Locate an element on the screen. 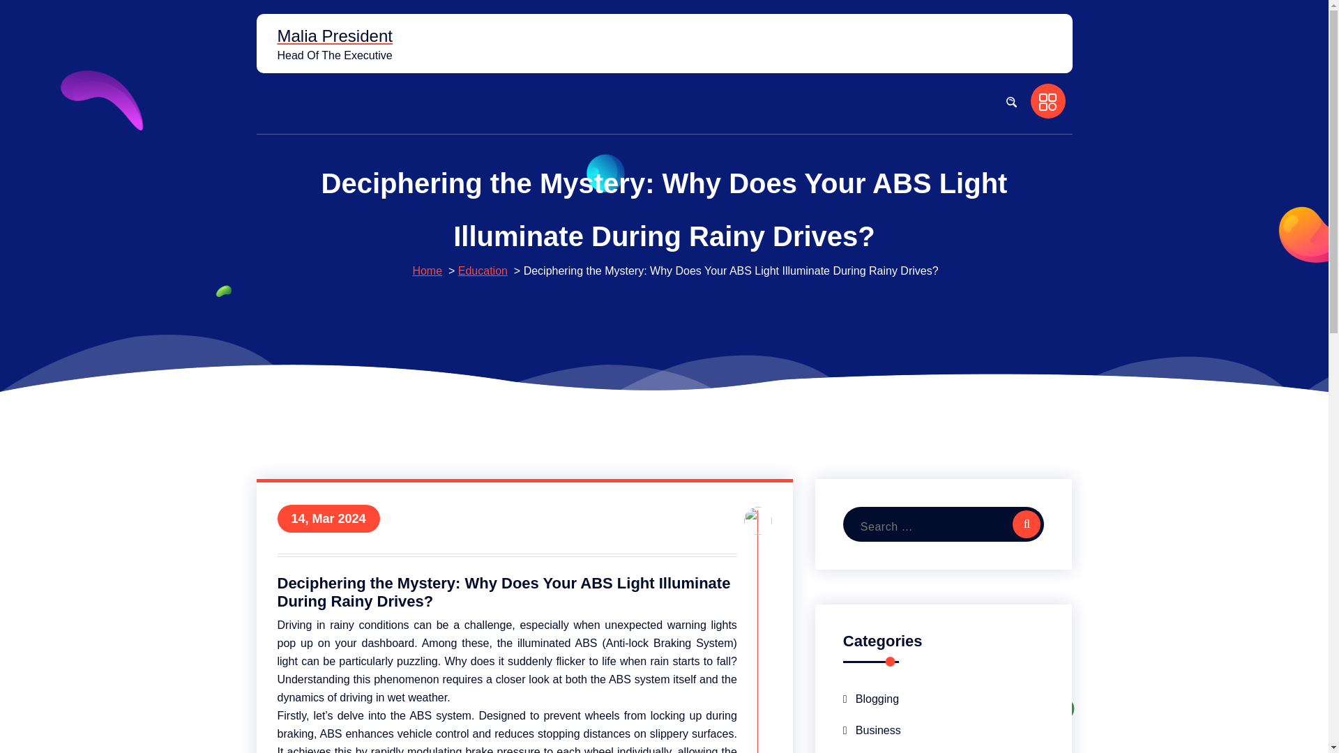 This screenshot has height=753, width=1339. Search is located at coordinates (1026, 524).